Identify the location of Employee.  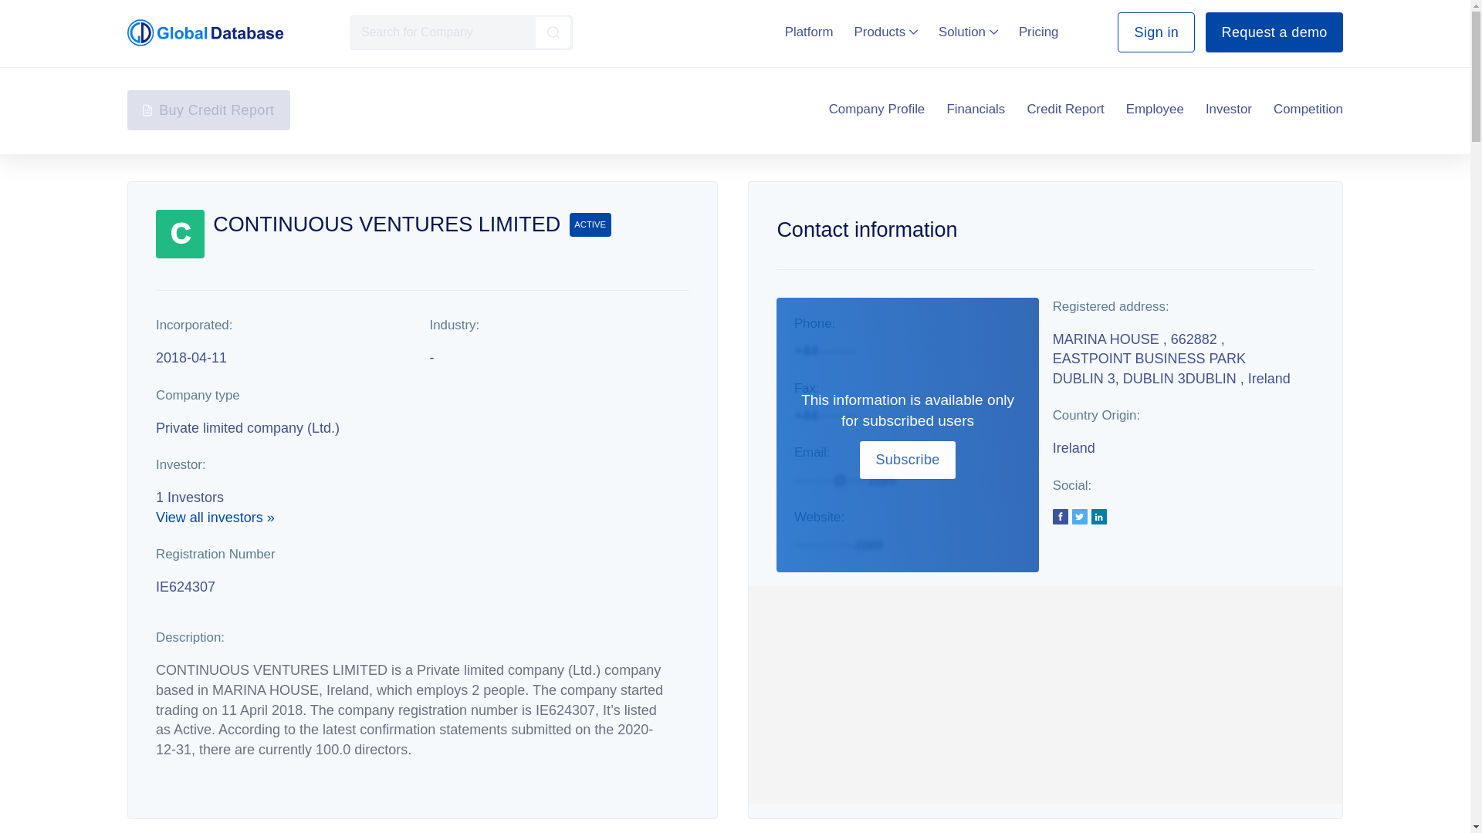
(1155, 110).